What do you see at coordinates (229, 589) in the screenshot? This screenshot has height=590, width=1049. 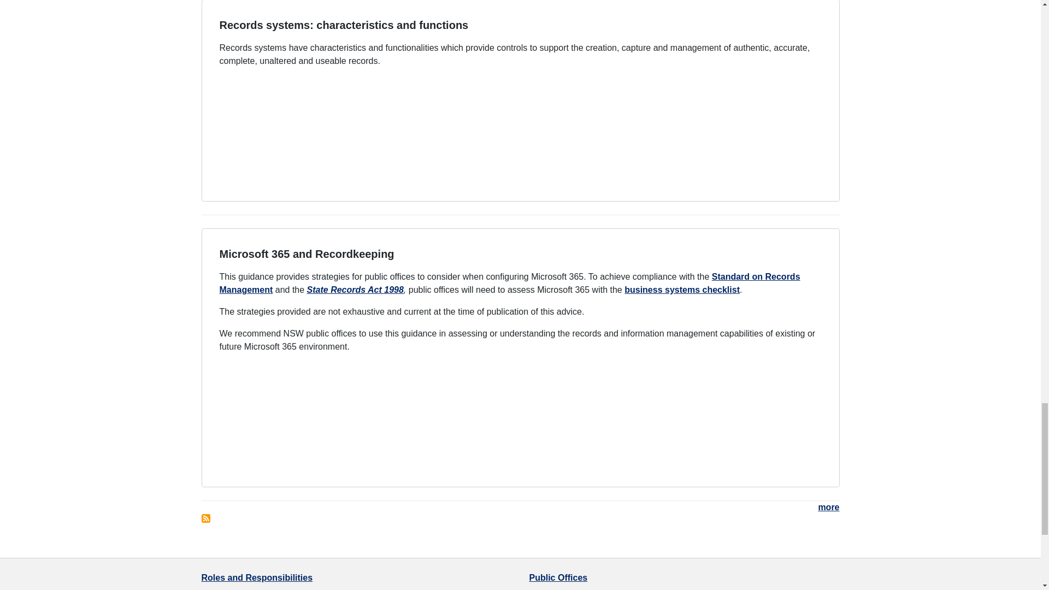 I see `Resources for chief executives` at bounding box center [229, 589].